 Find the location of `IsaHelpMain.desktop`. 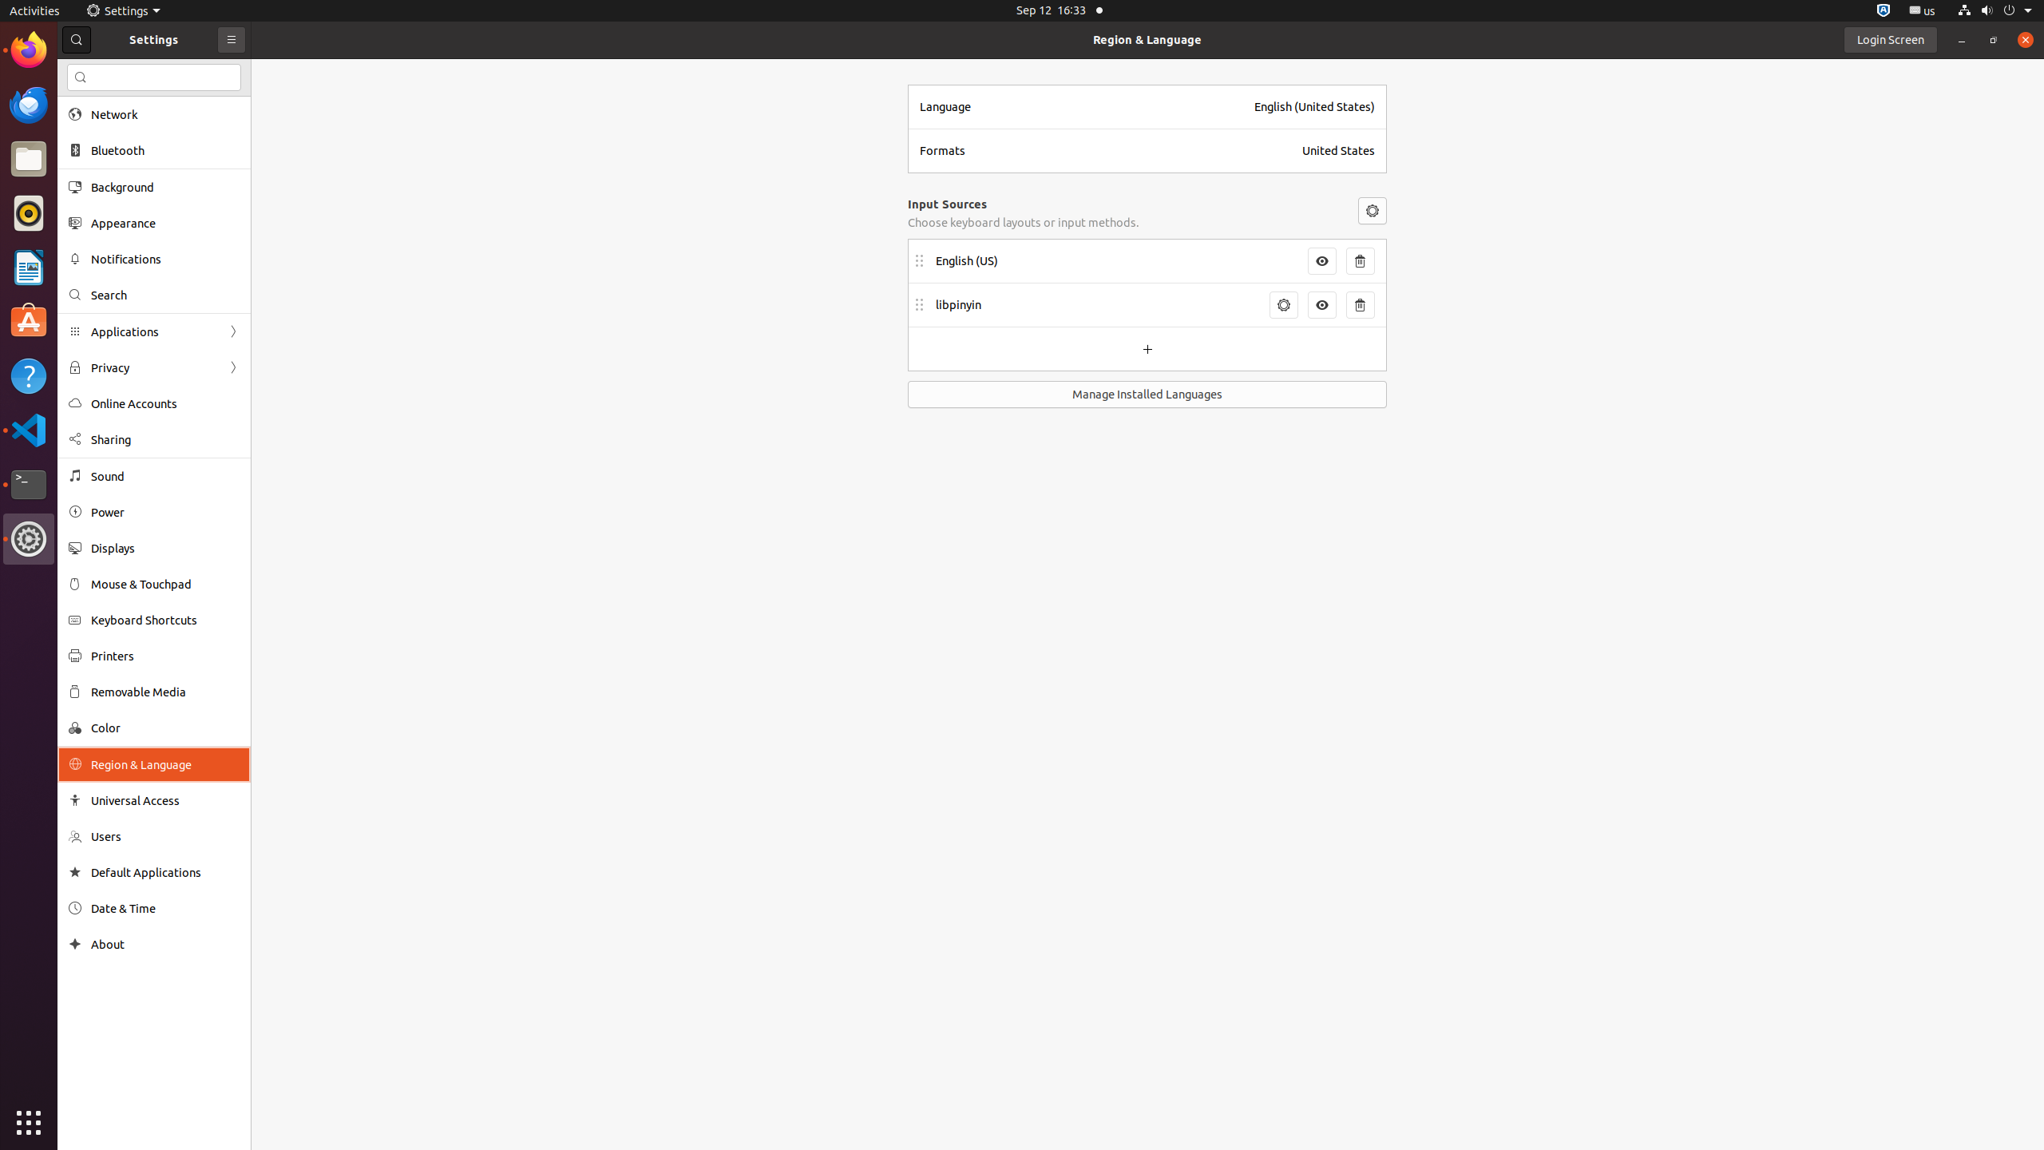

IsaHelpMain.desktop is located at coordinates (107, 240).